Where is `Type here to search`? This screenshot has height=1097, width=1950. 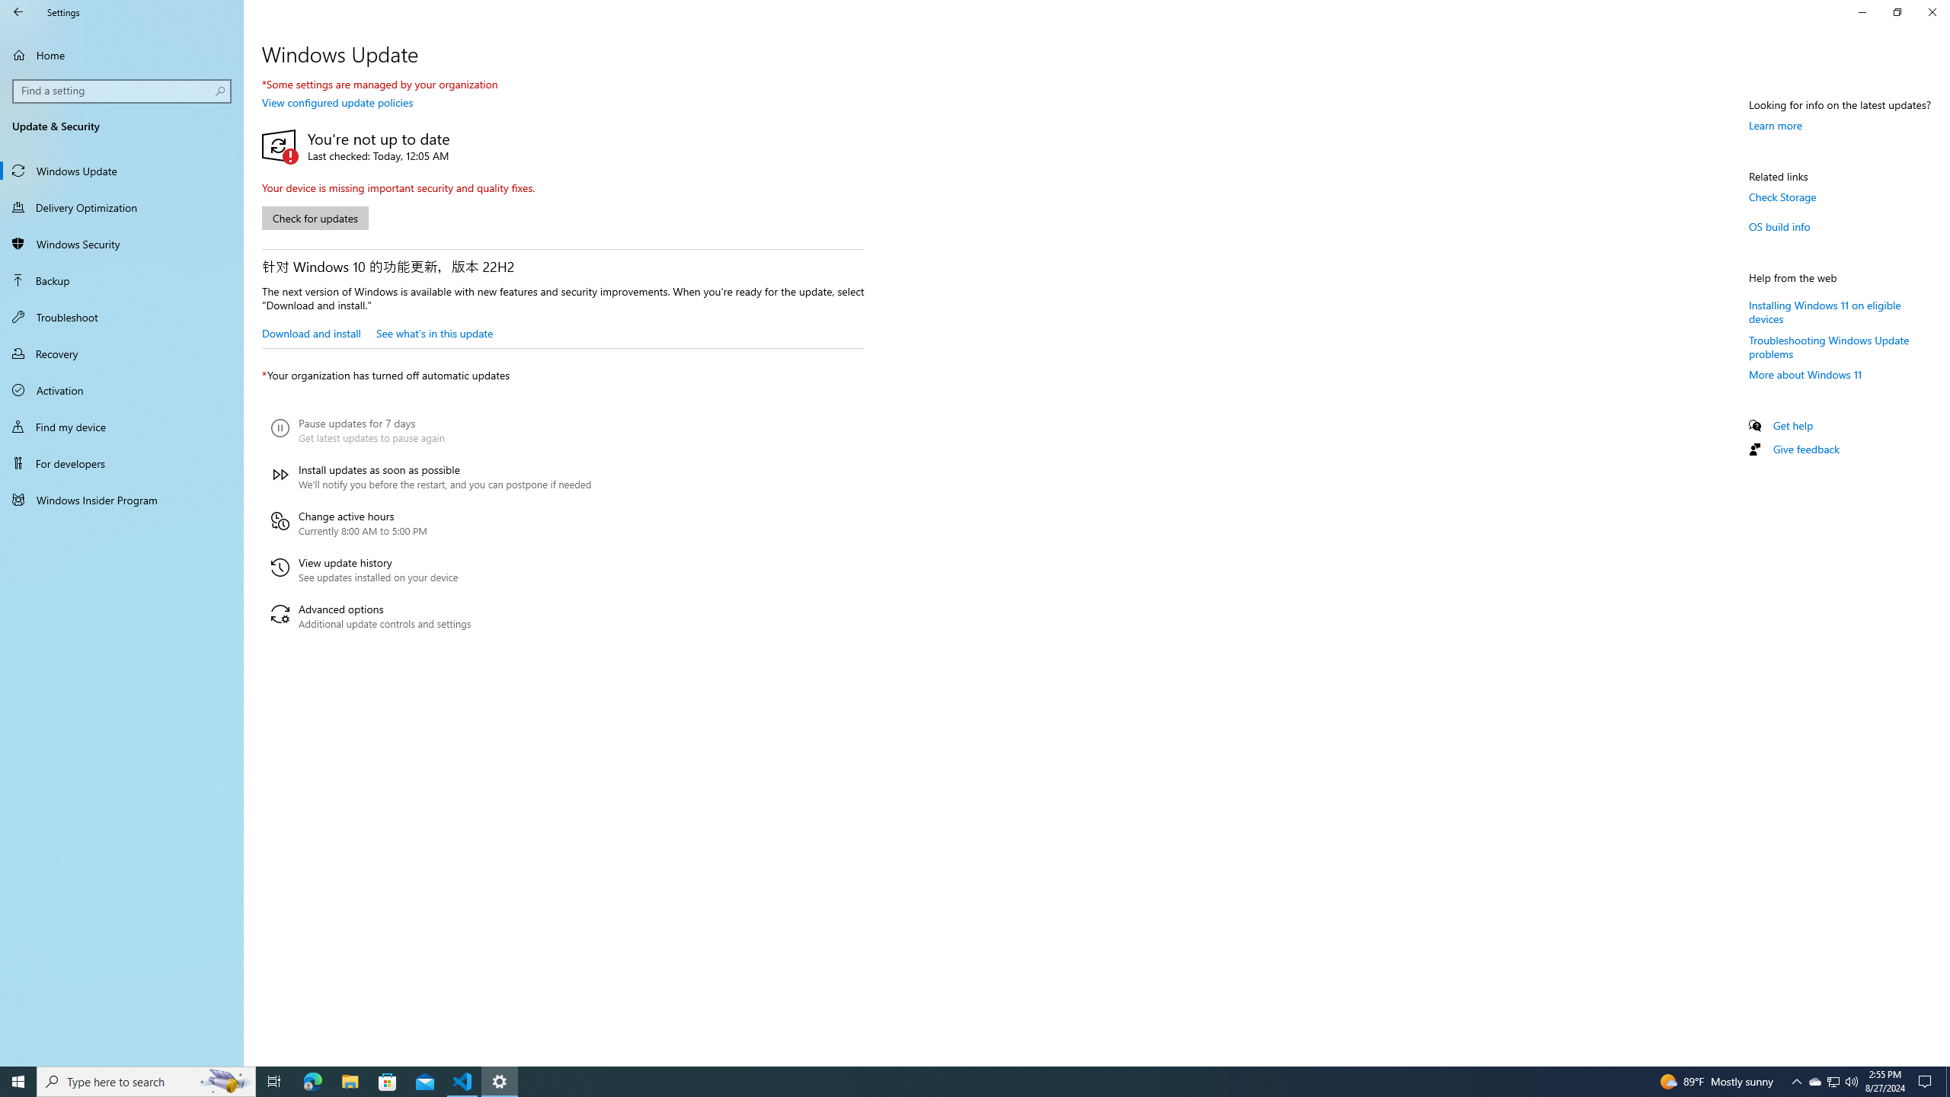
Type here to search is located at coordinates (350, 1082).